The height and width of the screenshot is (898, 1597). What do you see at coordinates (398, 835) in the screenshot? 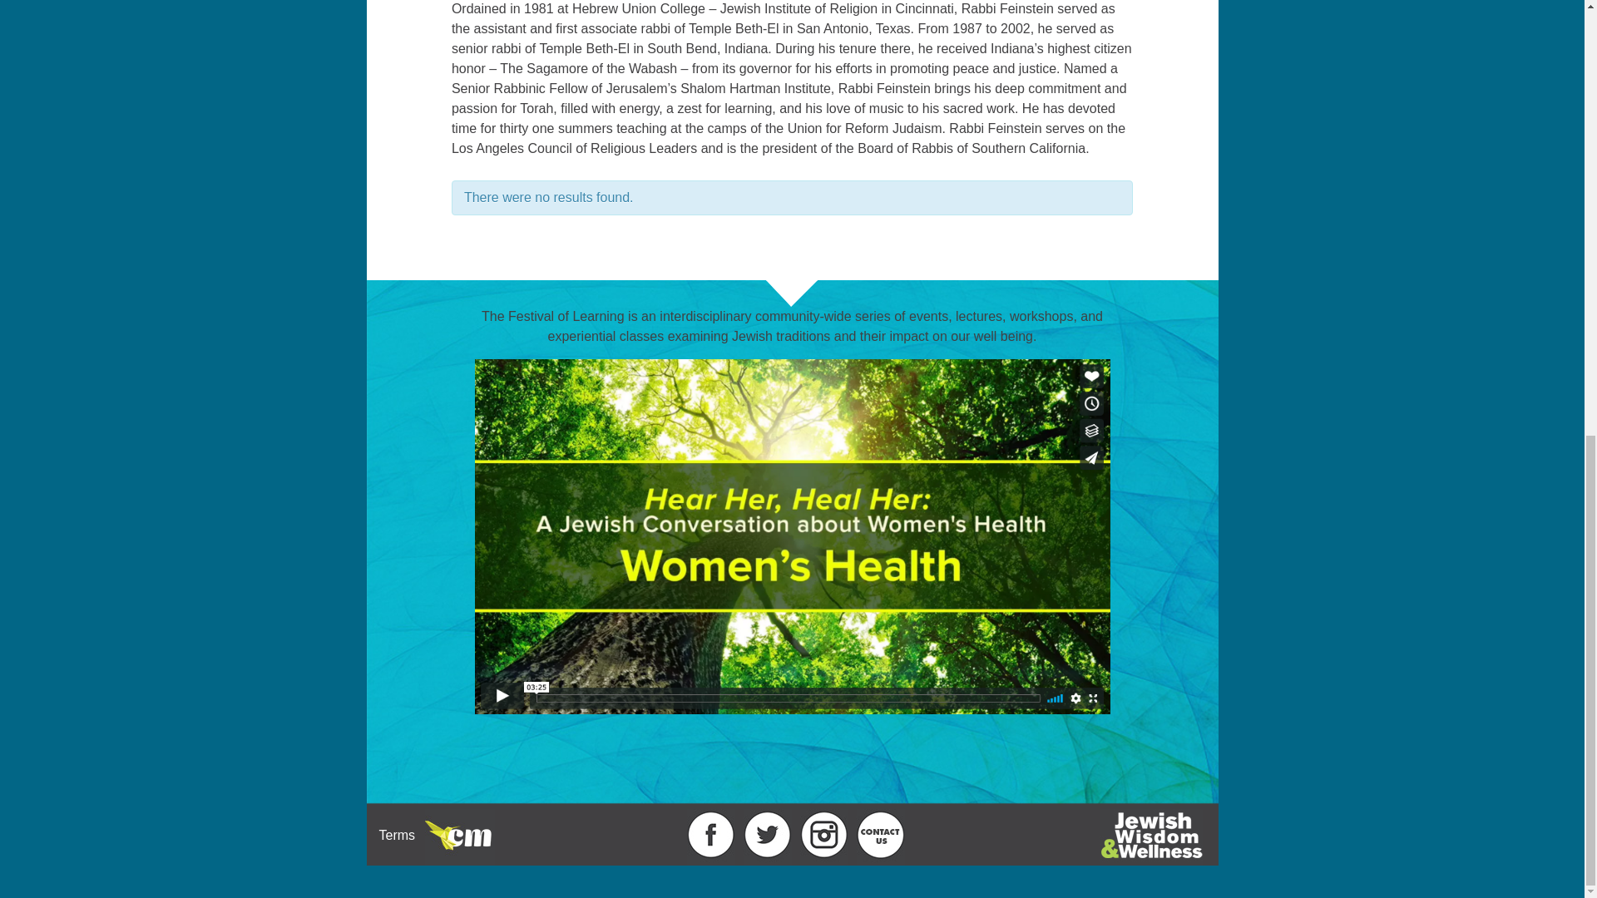
I see `Terms` at bounding box center [398, 835].